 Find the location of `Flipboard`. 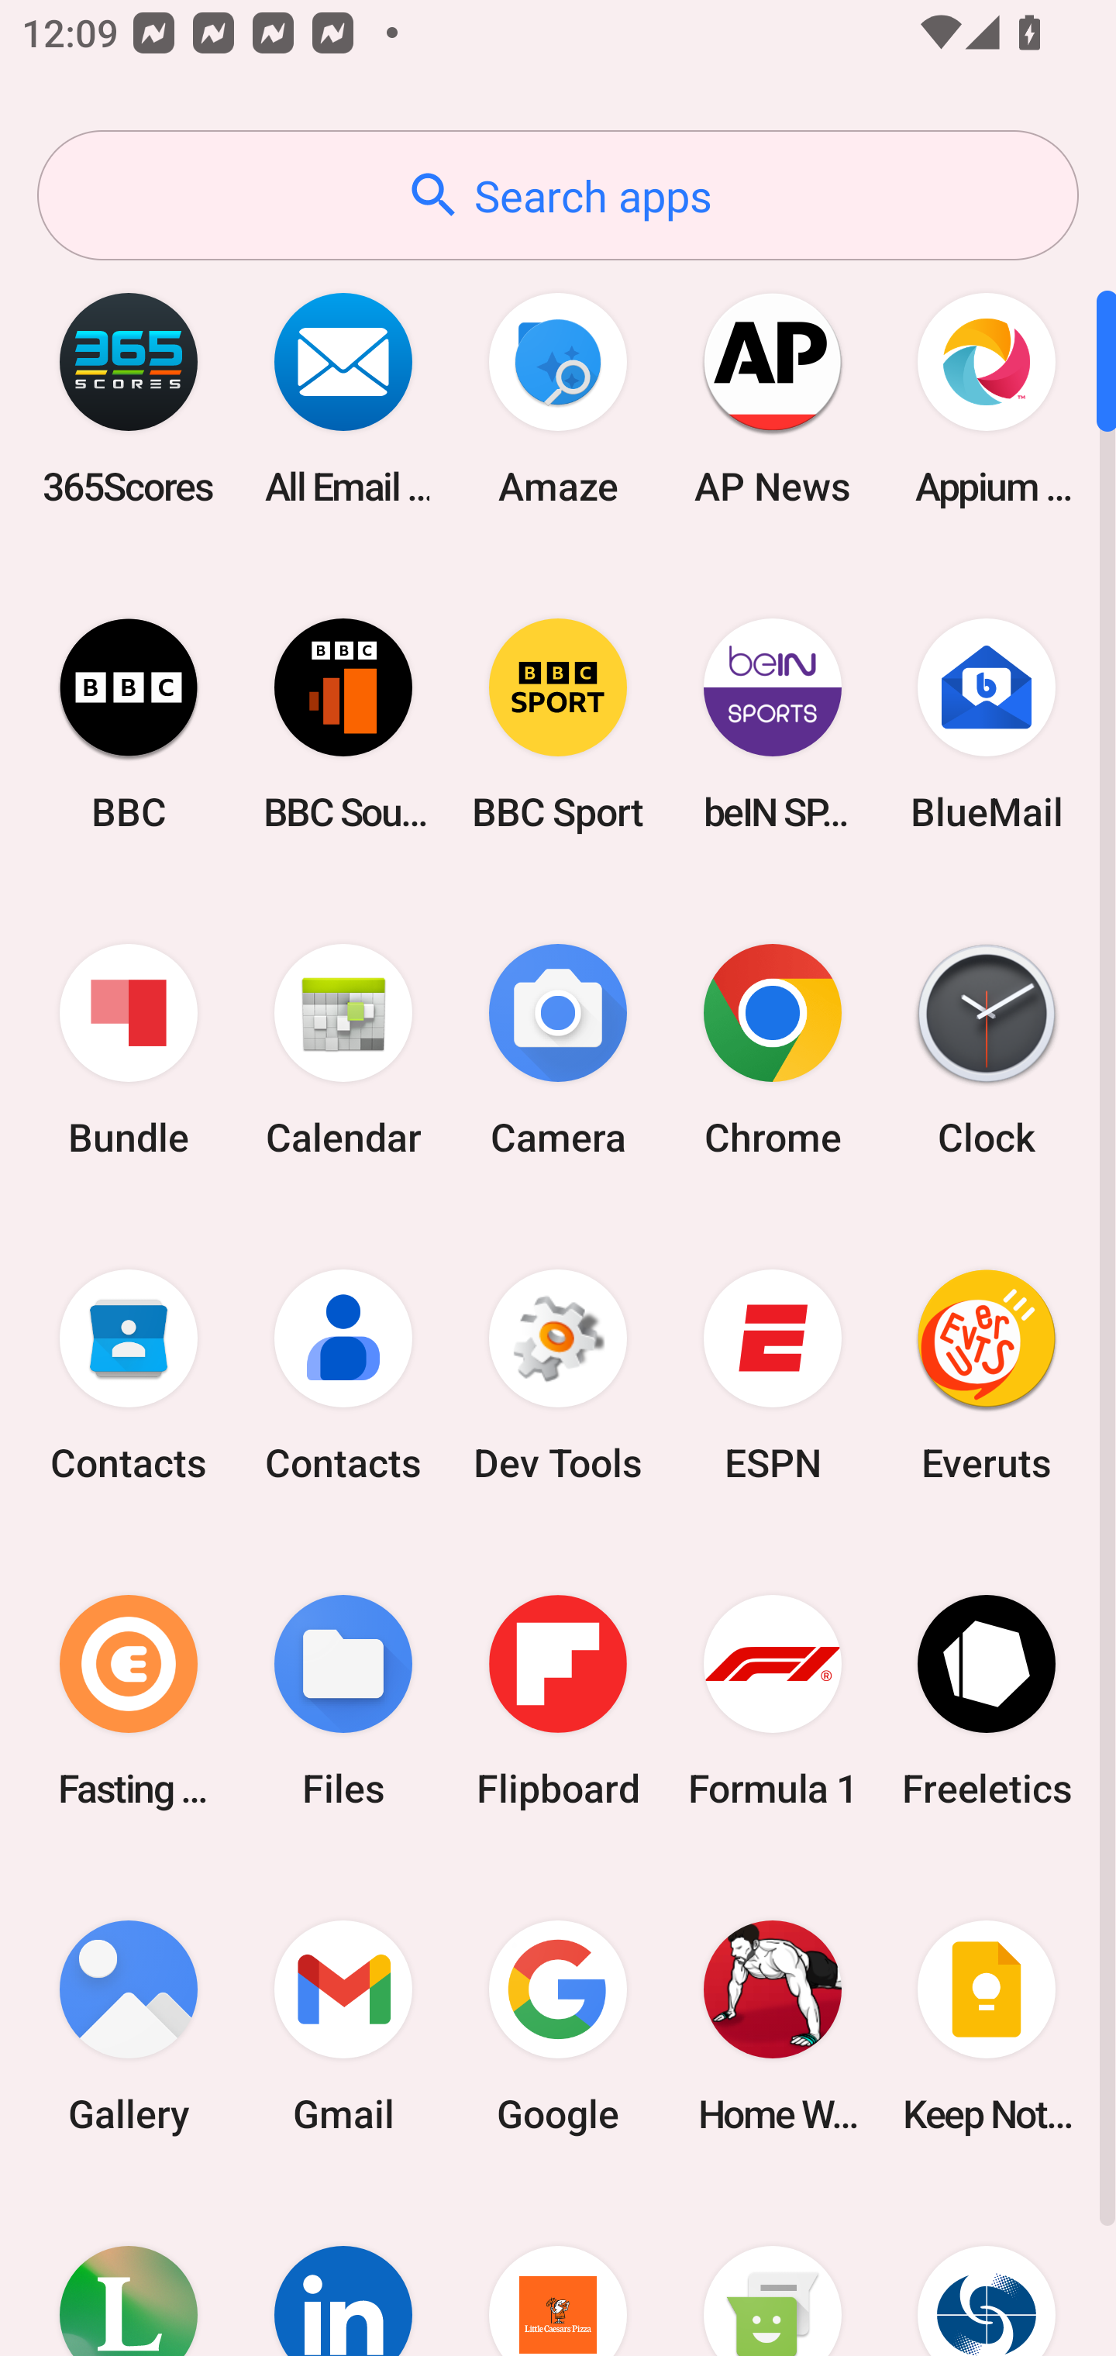

Flipboard is located at coordinates (558, 1700).